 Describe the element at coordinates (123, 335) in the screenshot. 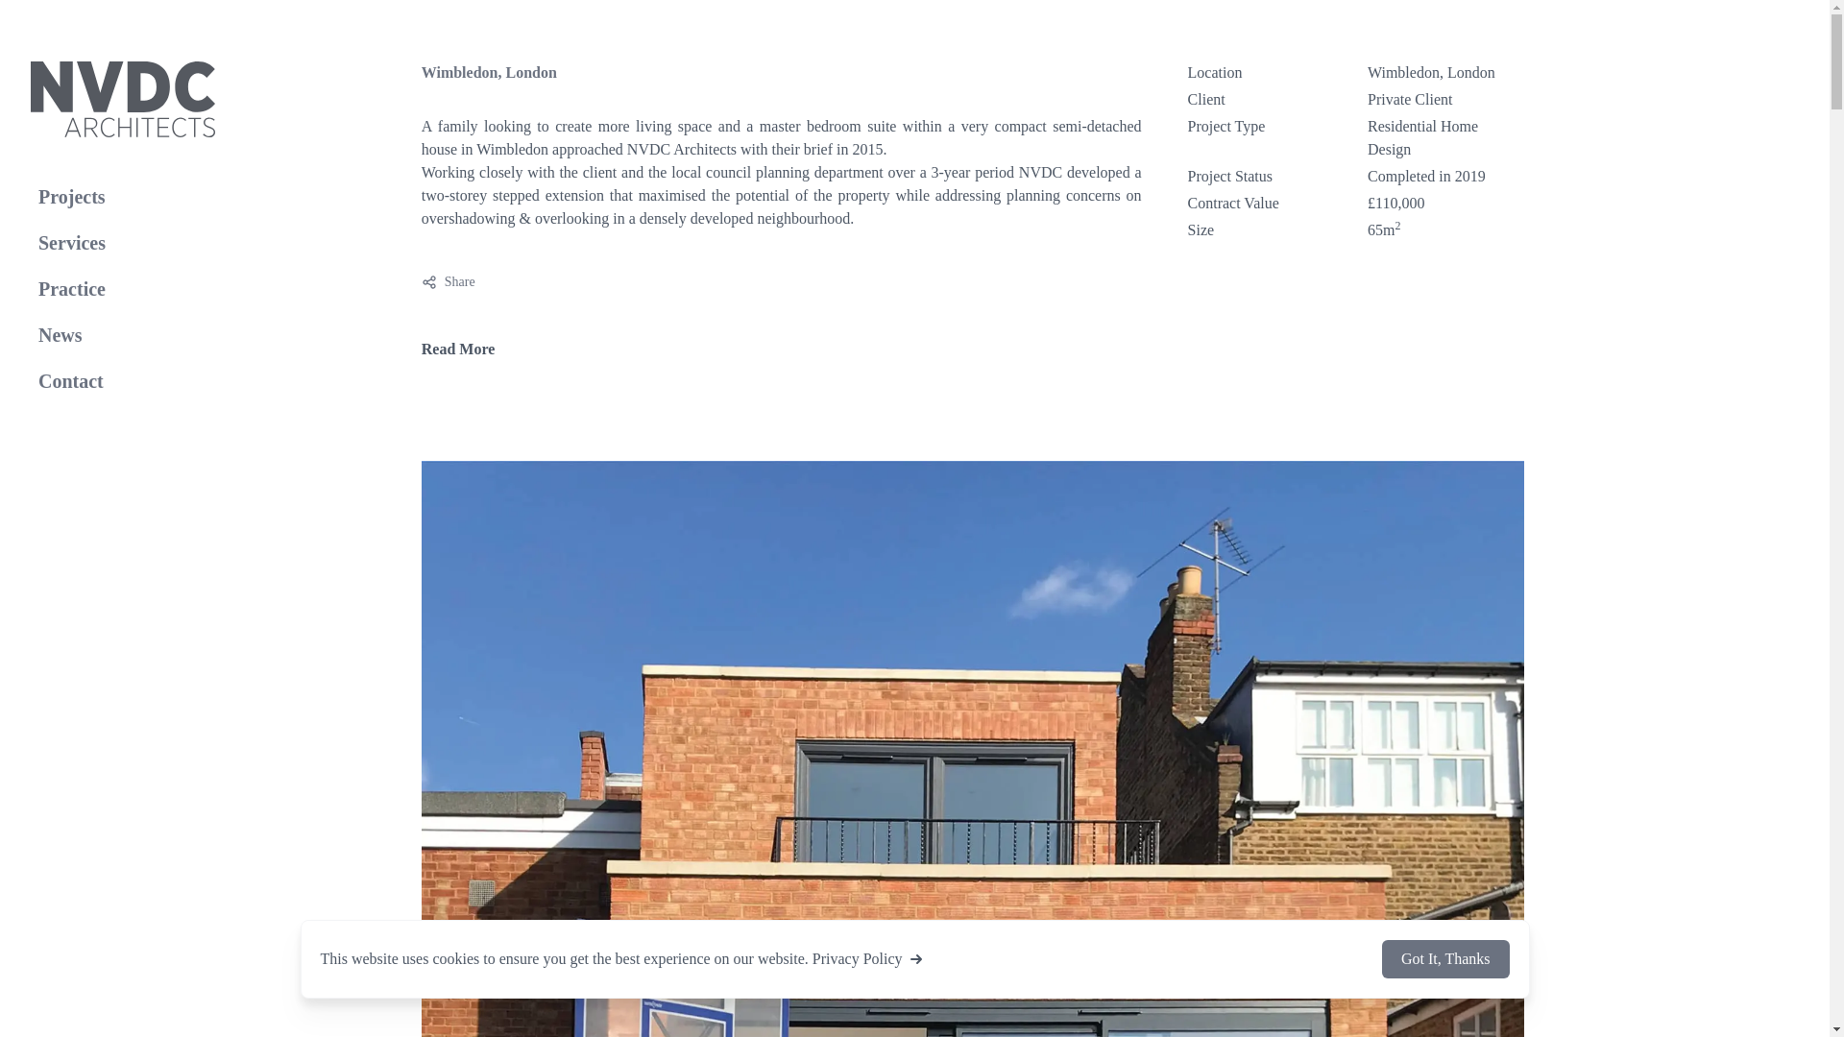

I see `News` at that location.